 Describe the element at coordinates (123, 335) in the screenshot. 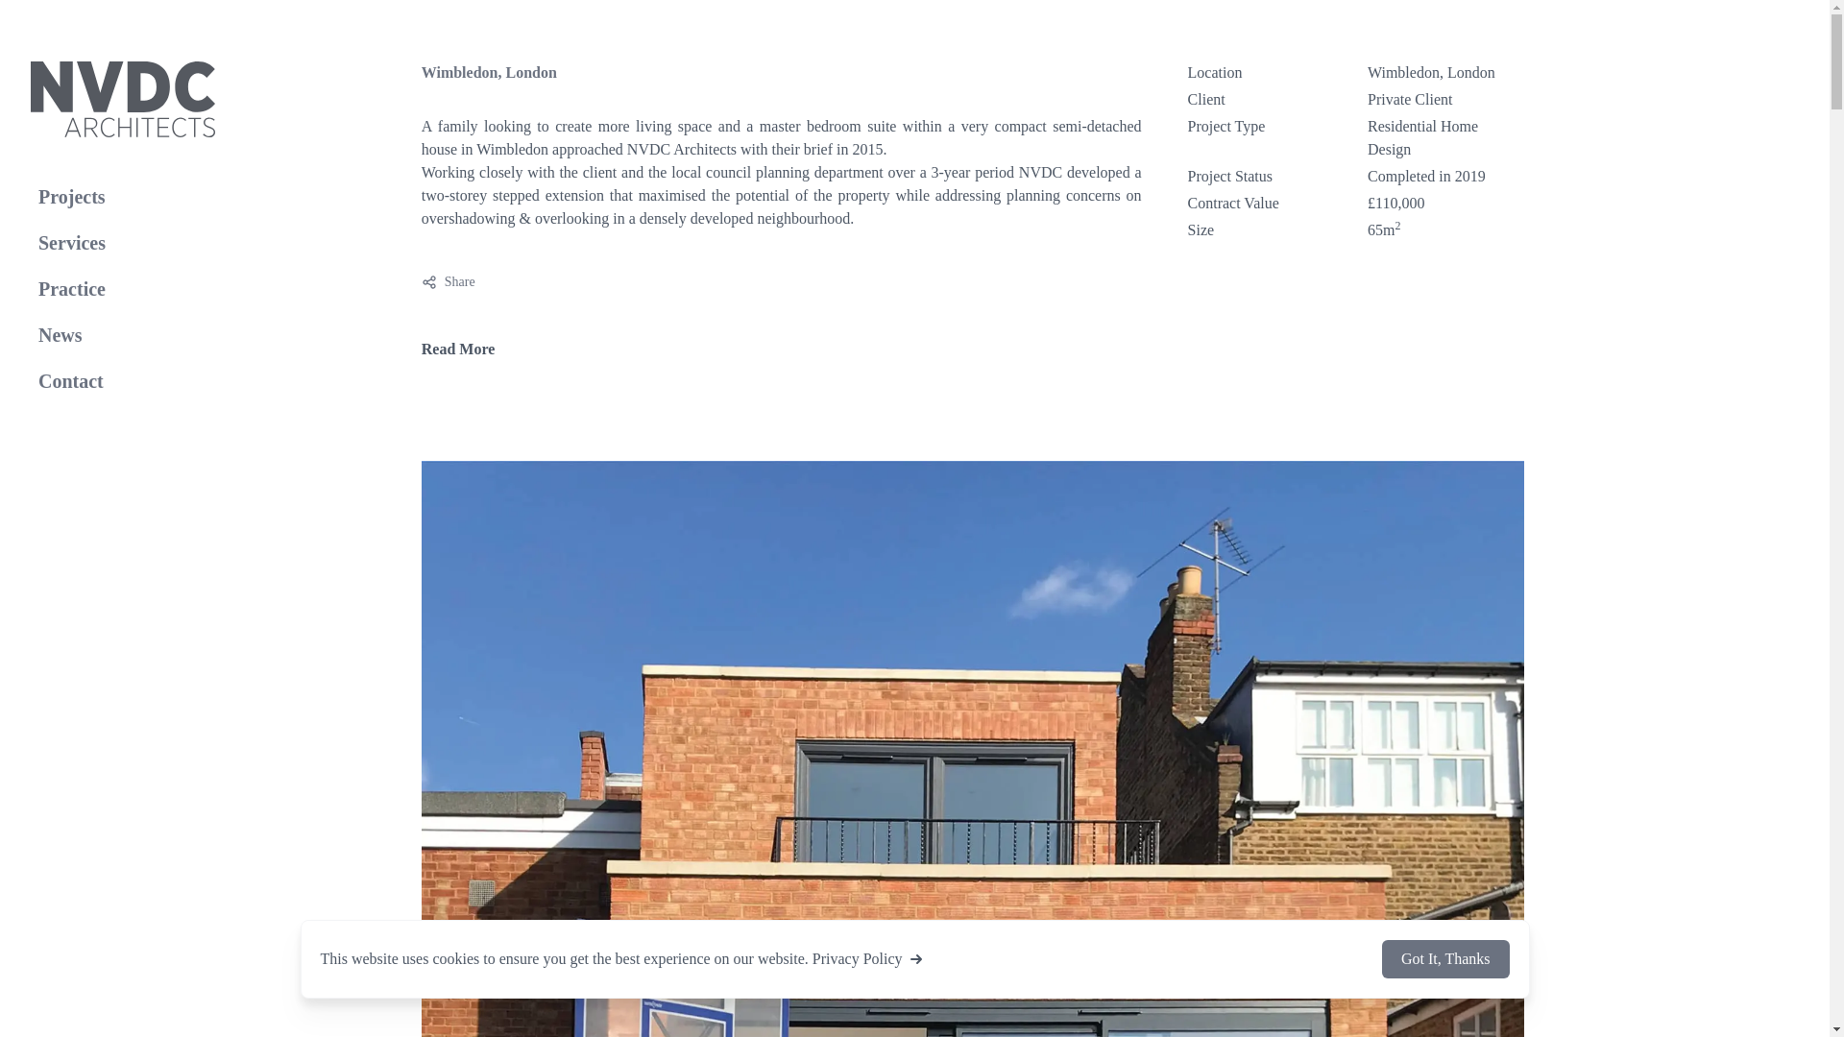

I see `News` at that location.